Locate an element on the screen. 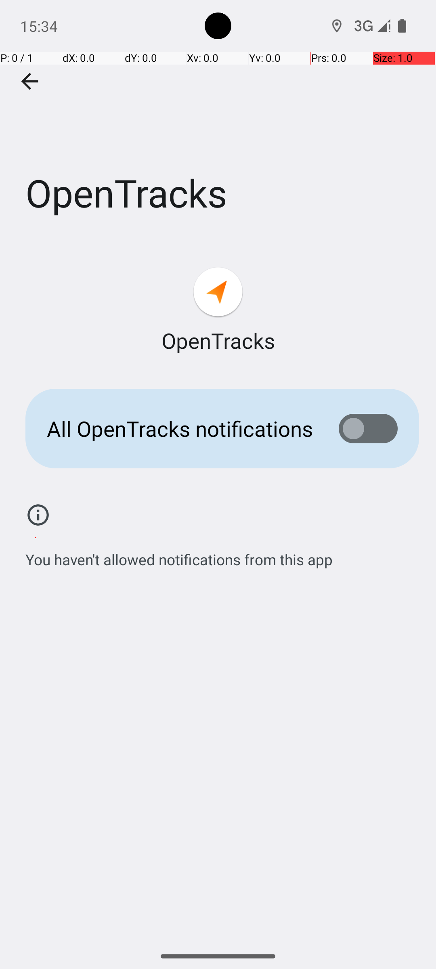 The width and height of the screenshot is (436, 969). All OpenTracks notifications is located at coordinates (180, 429).